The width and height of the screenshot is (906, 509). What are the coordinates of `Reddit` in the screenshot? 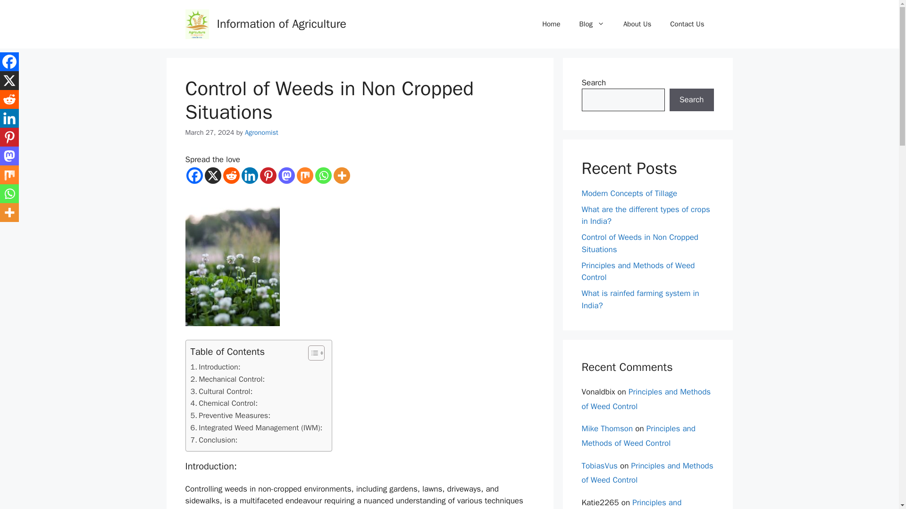 It's located at (231, 175).